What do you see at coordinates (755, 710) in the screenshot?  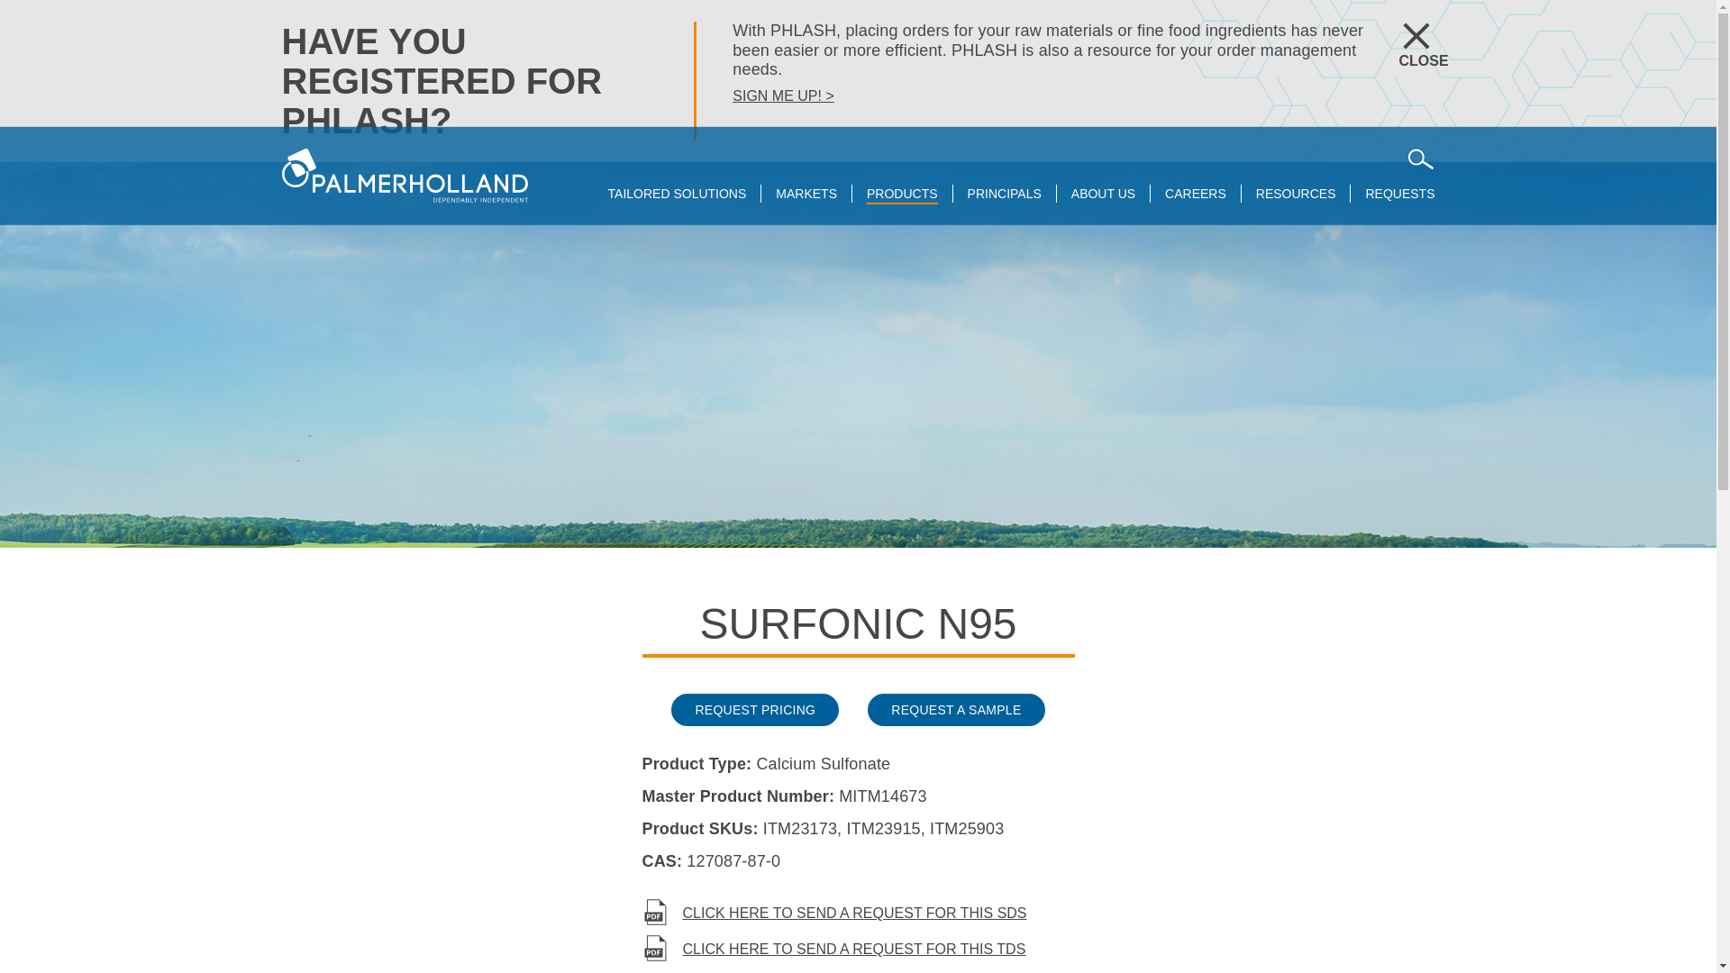 I see `REQUEST PRICING` at bounding box center [755, 710].